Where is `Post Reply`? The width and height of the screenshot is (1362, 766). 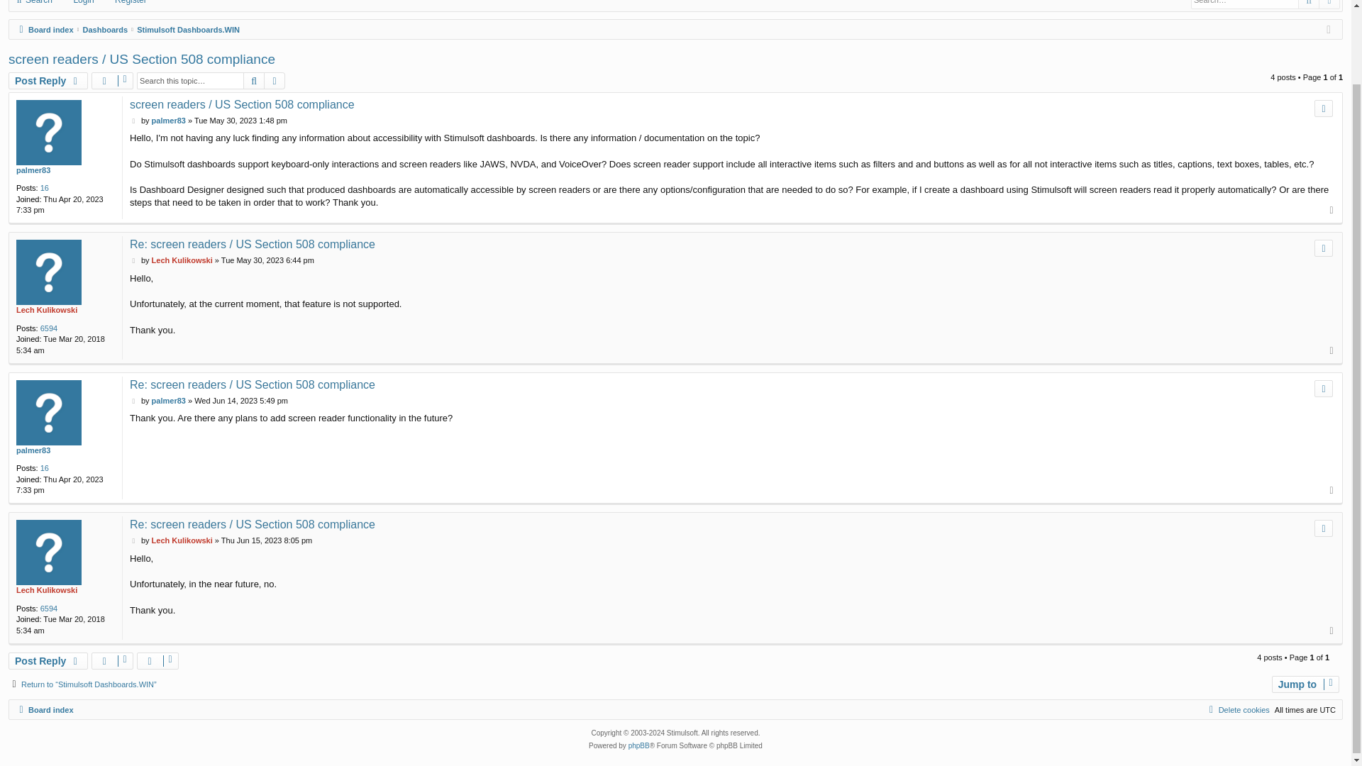
Post Reply is located at coordinates (48, 81).